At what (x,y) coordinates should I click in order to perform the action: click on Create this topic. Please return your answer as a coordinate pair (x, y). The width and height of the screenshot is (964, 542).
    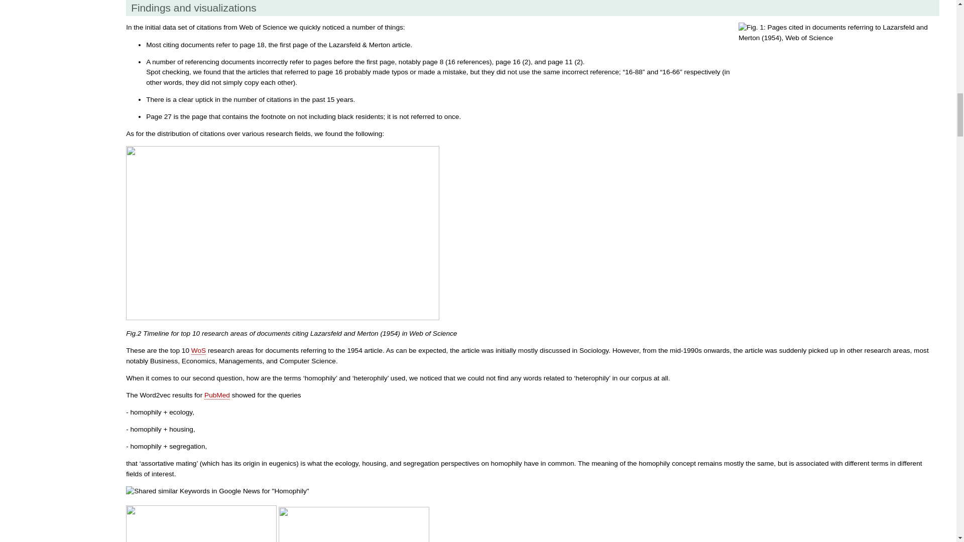
    Looking at the image, I should click on (217, 395).